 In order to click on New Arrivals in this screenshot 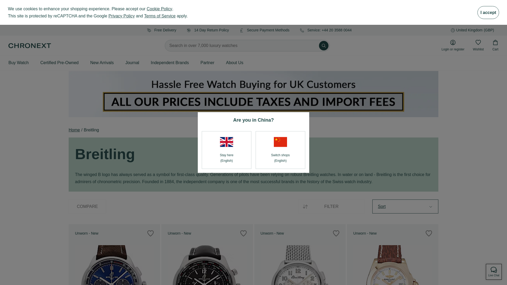, I will do `click(102, 63)`.